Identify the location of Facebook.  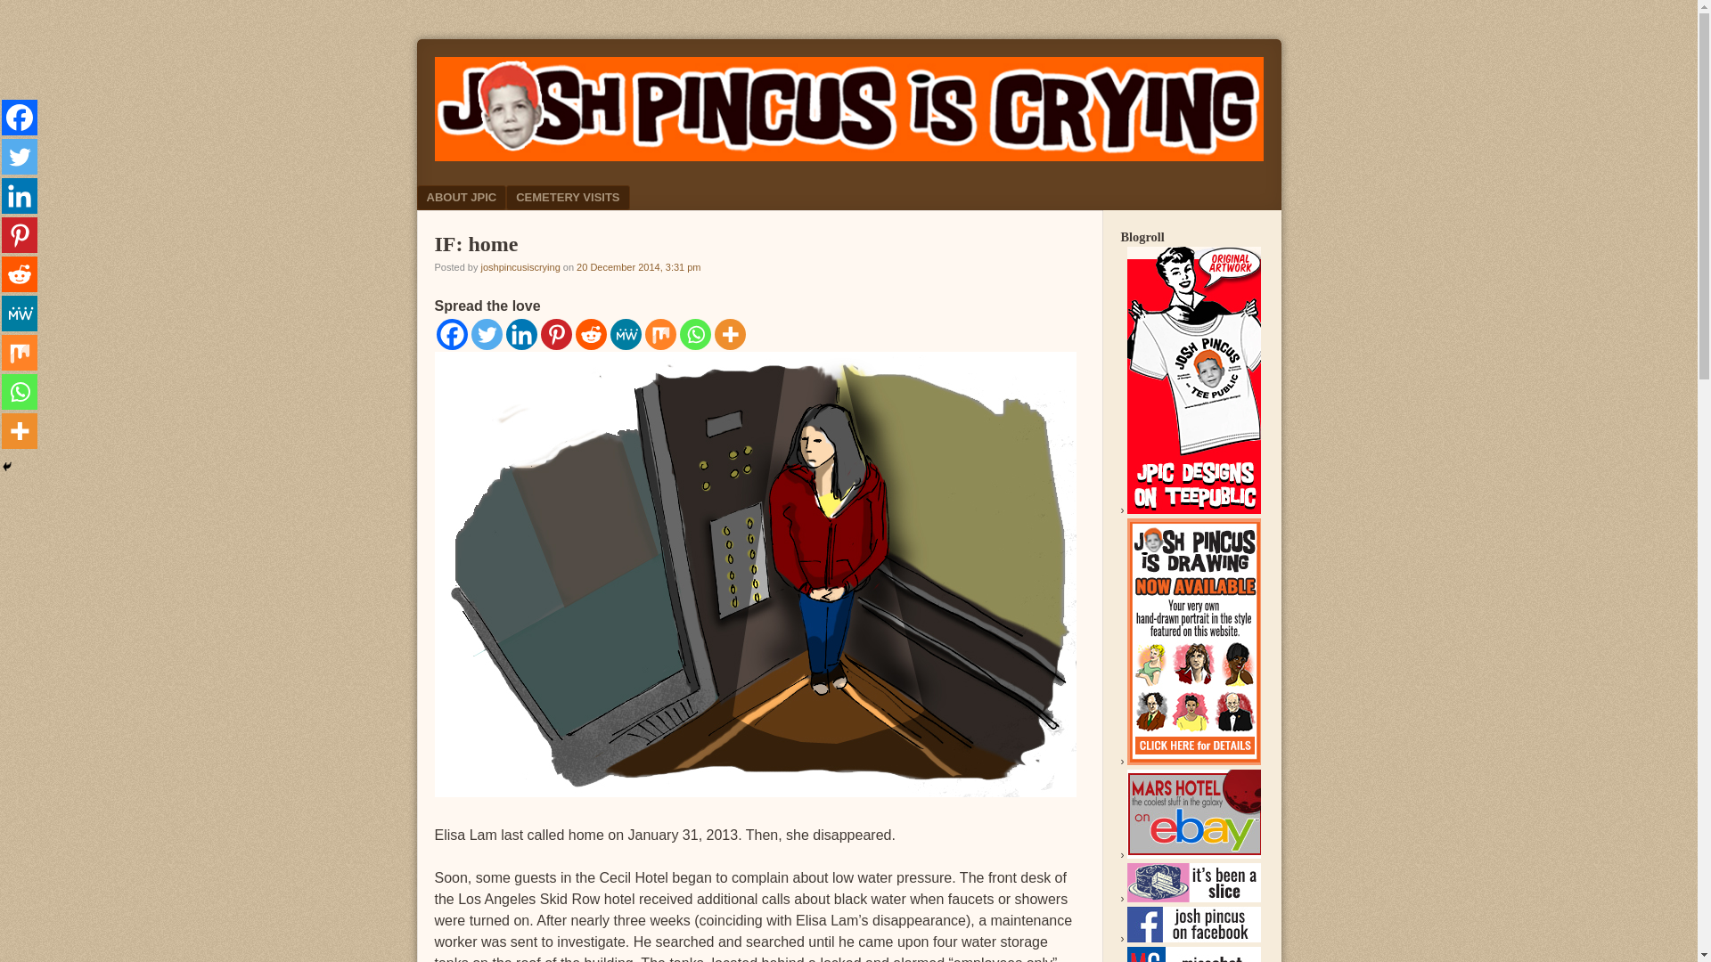
(451, 334).